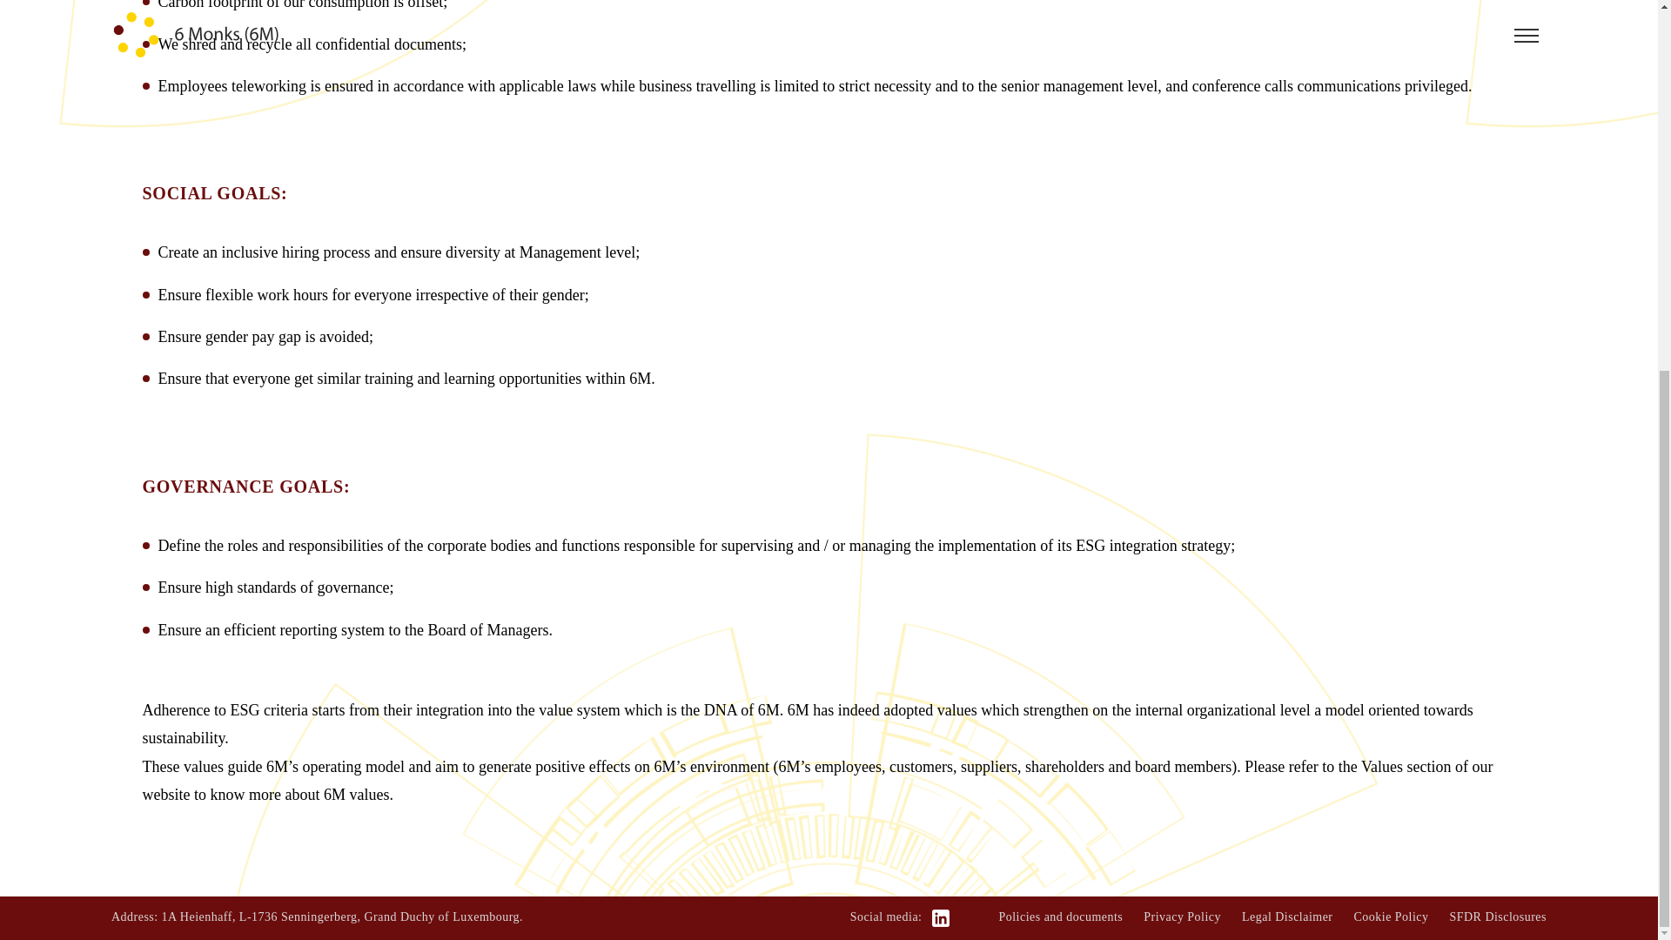 The image size is (1671, 940). I want to click on Privacy Policy, so click(1182, 917).